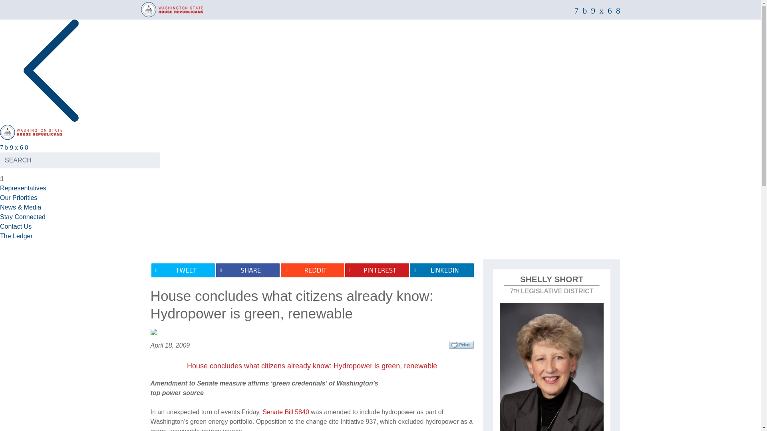 This screenshot has width=767, height=431. What do you see at coordinates (312, 270) in the screenshot?
I see `Submit to Reddit` at bounding box center [312, 270].